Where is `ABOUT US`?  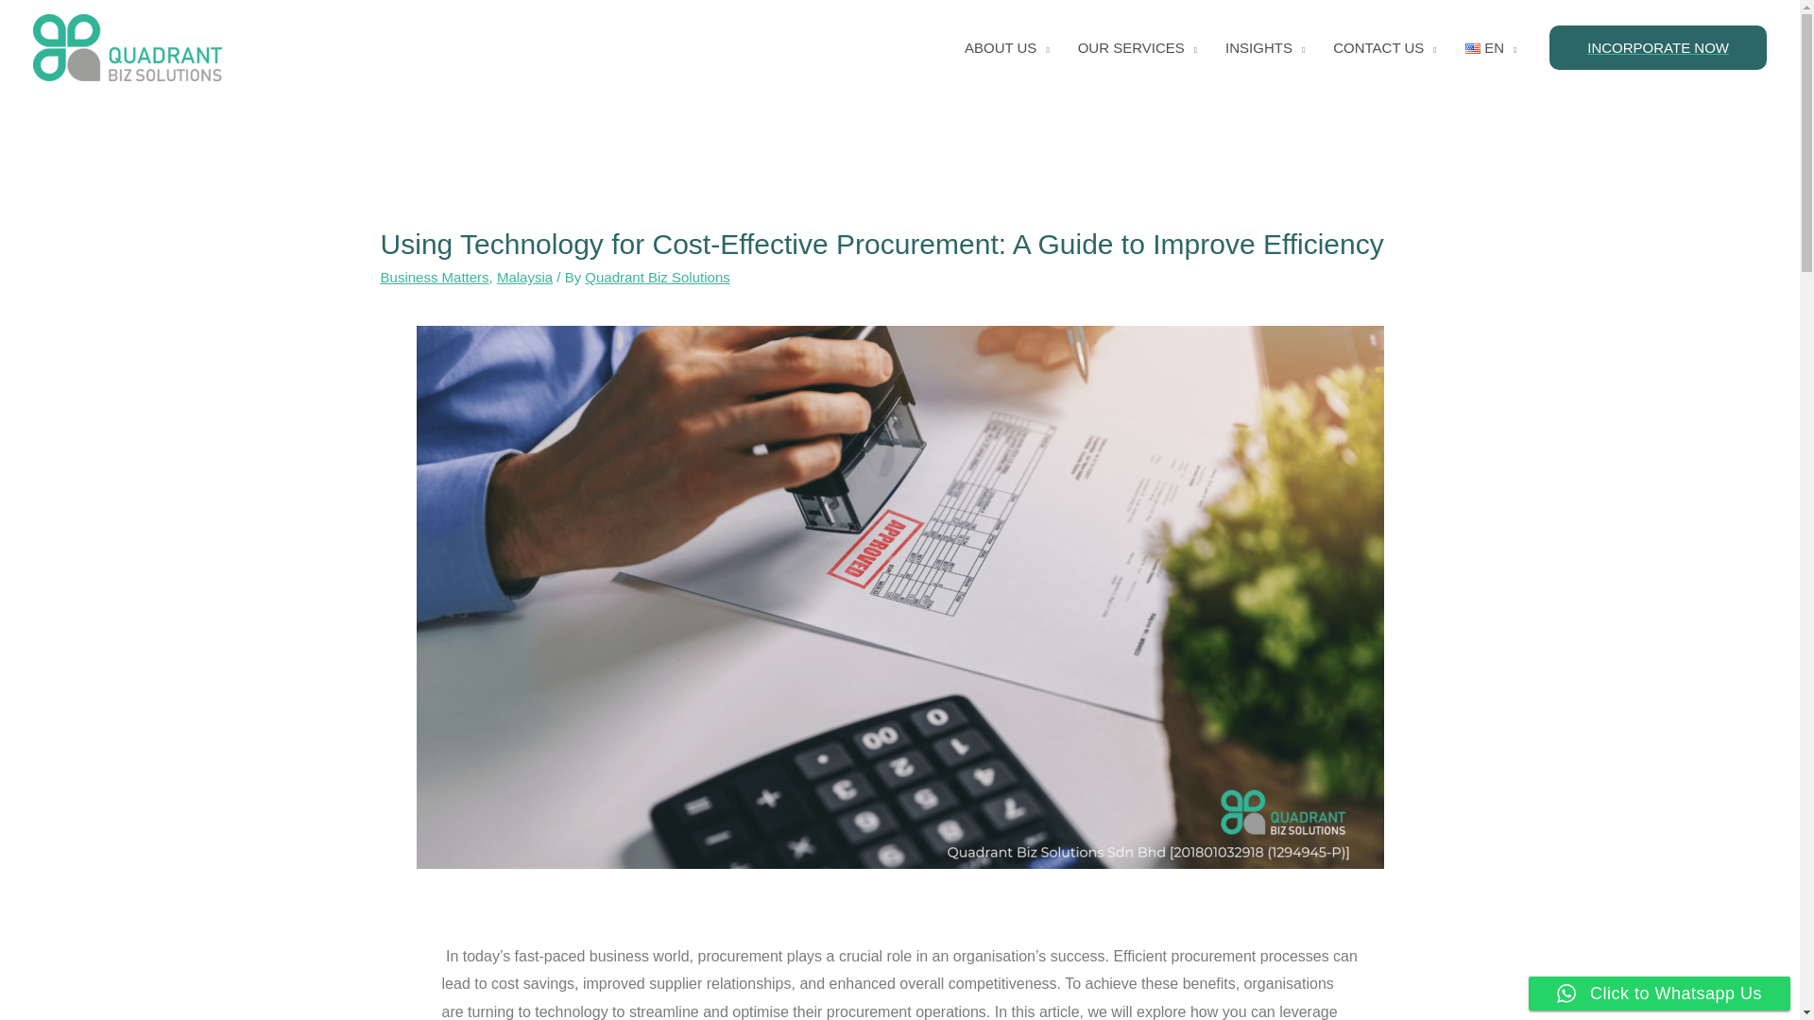
ABOUT US is located at coordinates (1007, 48).